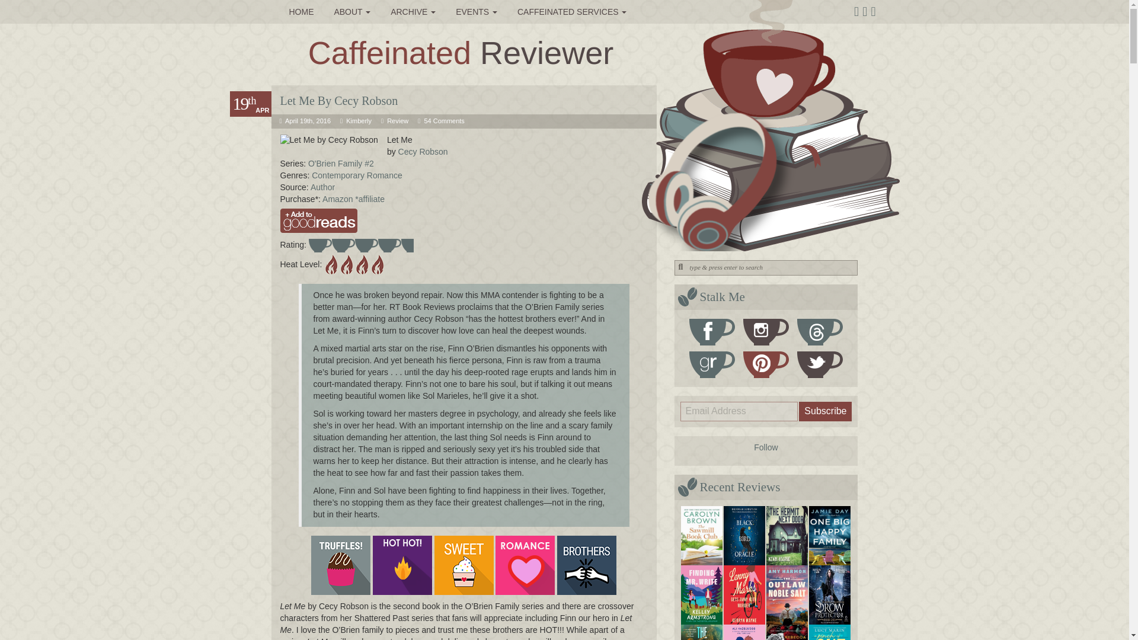 Image resolution: width=1138 pixels, height=640 pixels. Describe the element at coordinates (338, 199) in the screenshot. I see `Amazon` at that location.